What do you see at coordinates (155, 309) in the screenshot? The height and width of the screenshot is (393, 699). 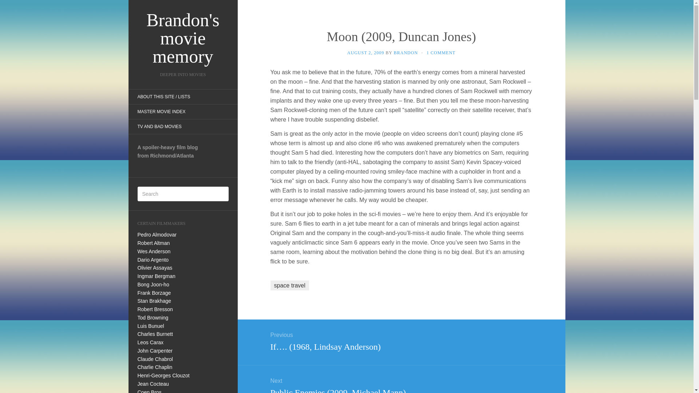 I see `Robert Bresson` at bounding box center [155, 309].